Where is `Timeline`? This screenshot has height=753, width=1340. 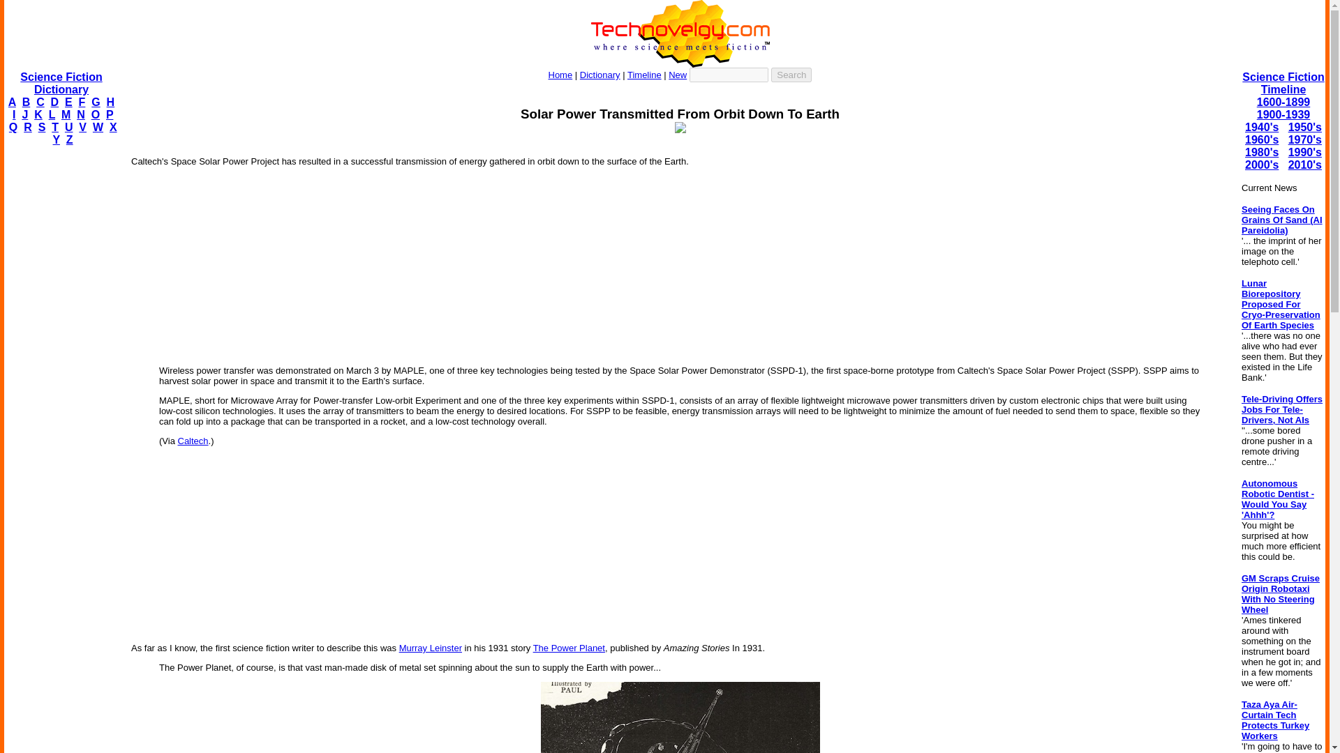
Timeline is located at coordinates (644, 75).